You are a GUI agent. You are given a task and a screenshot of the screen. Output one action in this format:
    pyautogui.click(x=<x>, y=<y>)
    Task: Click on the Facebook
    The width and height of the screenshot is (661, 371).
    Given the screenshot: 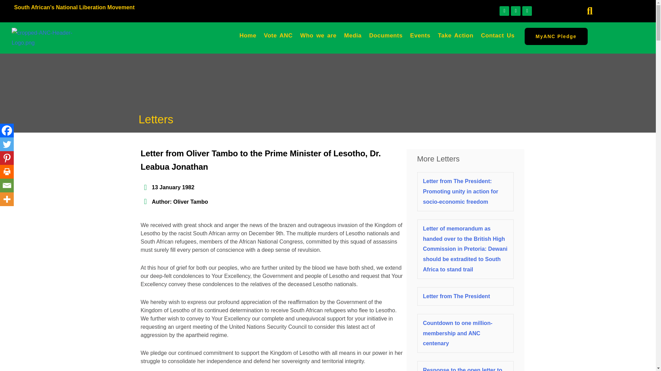 What is the action you would take?
    pyautogui.click(x=7, y=130)
    